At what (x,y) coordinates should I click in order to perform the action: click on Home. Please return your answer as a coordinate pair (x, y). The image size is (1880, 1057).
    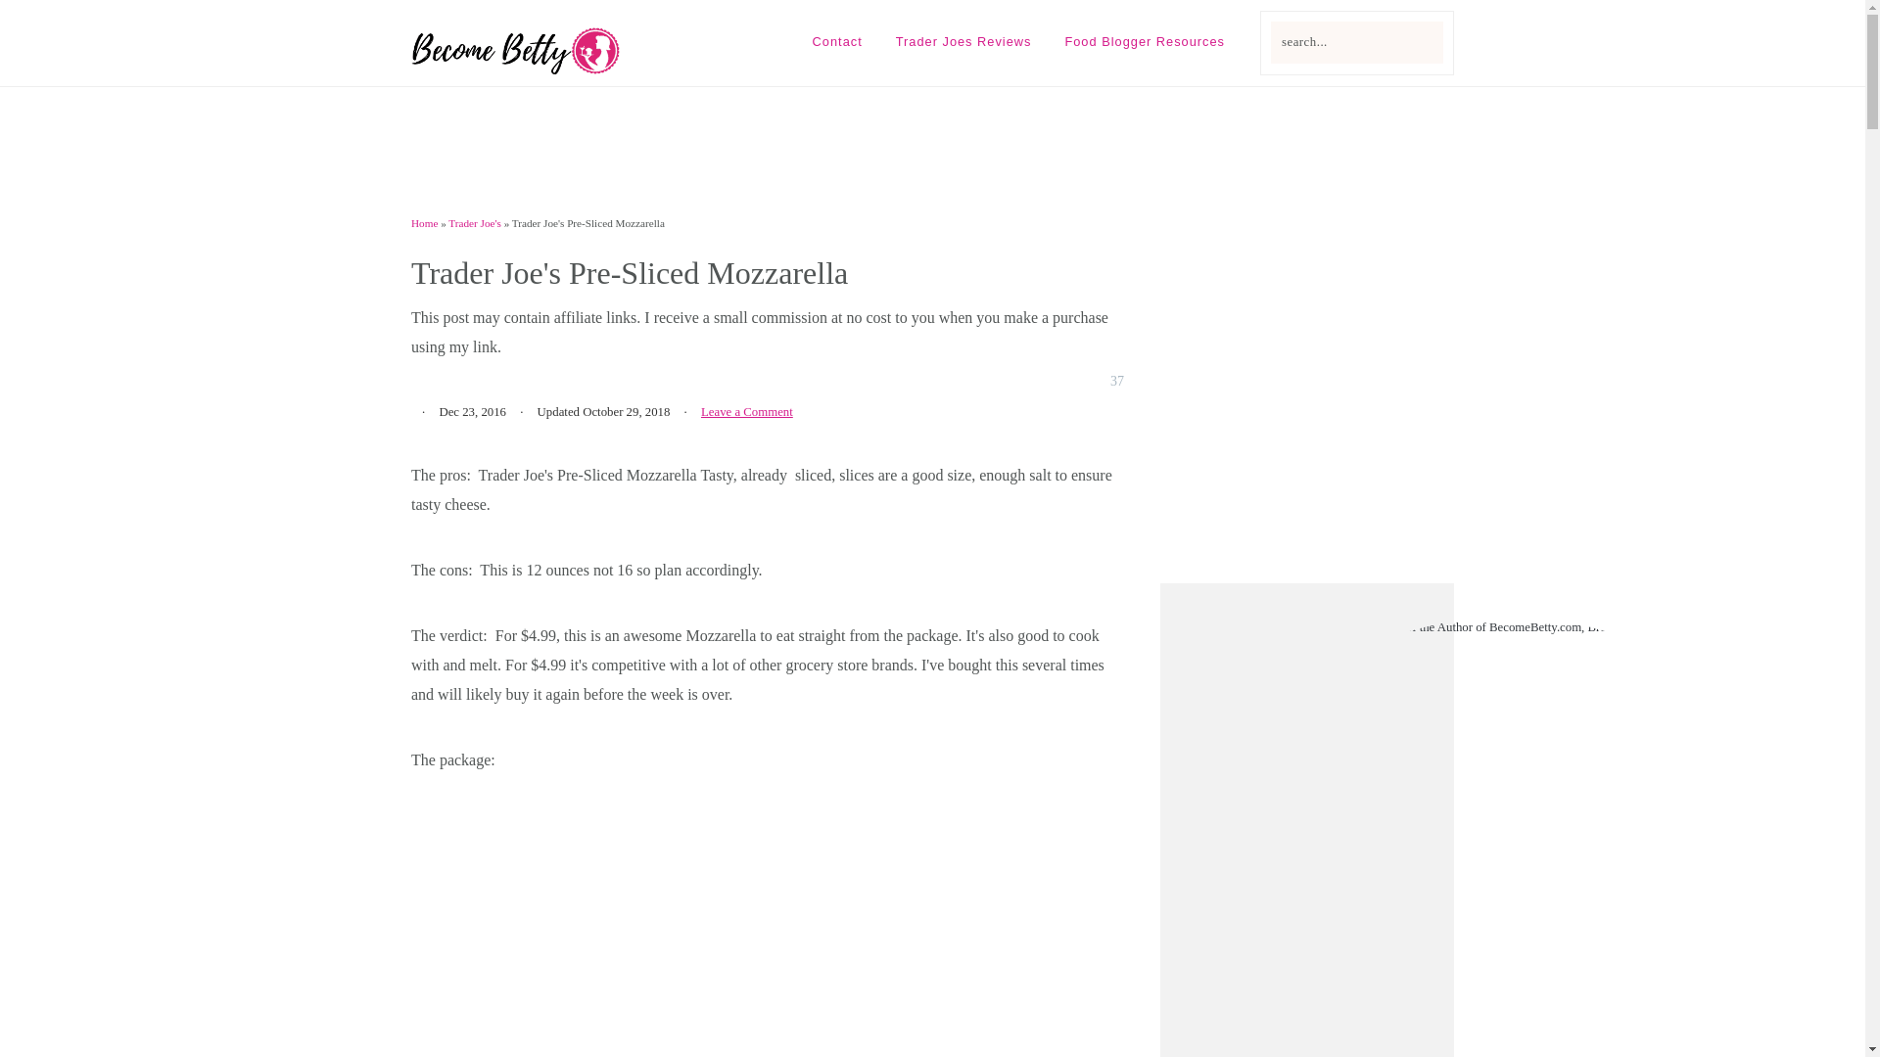
    Looking at the image, I should click on (425, 223).